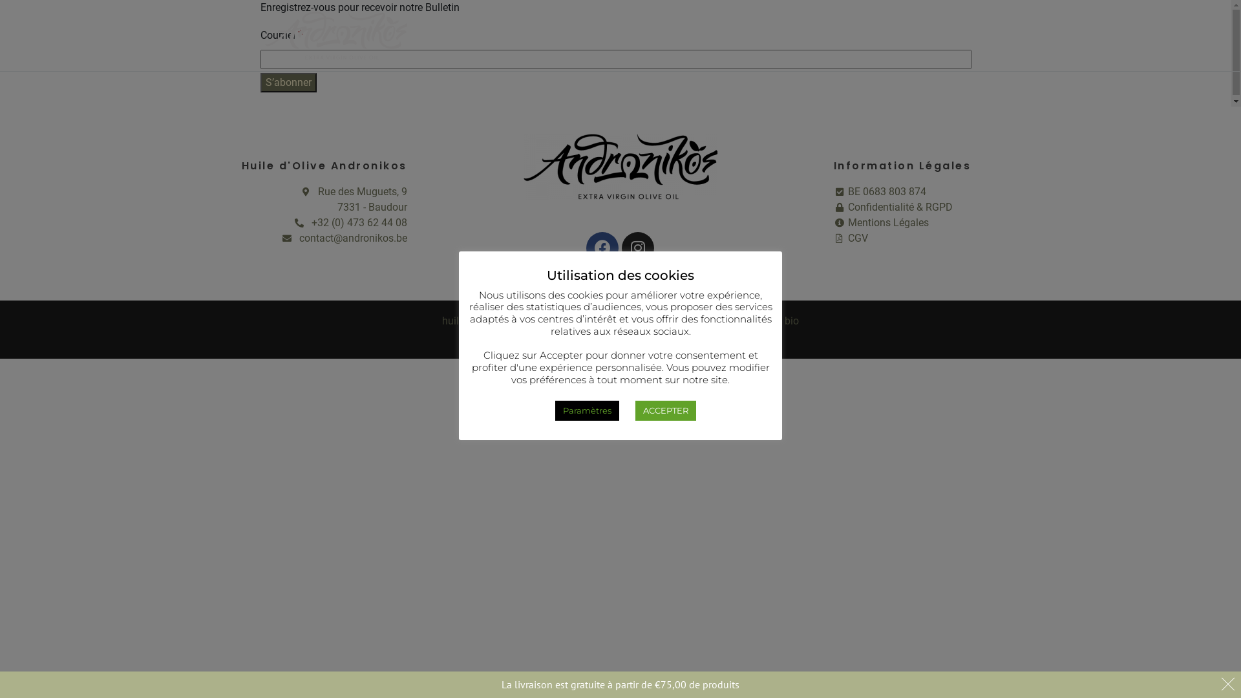 Image resolution: width=1241 pixels, height=698 pixels. Describe the element at coordinates (579, 36) in the screenshot. I see `SHOP` at that location.